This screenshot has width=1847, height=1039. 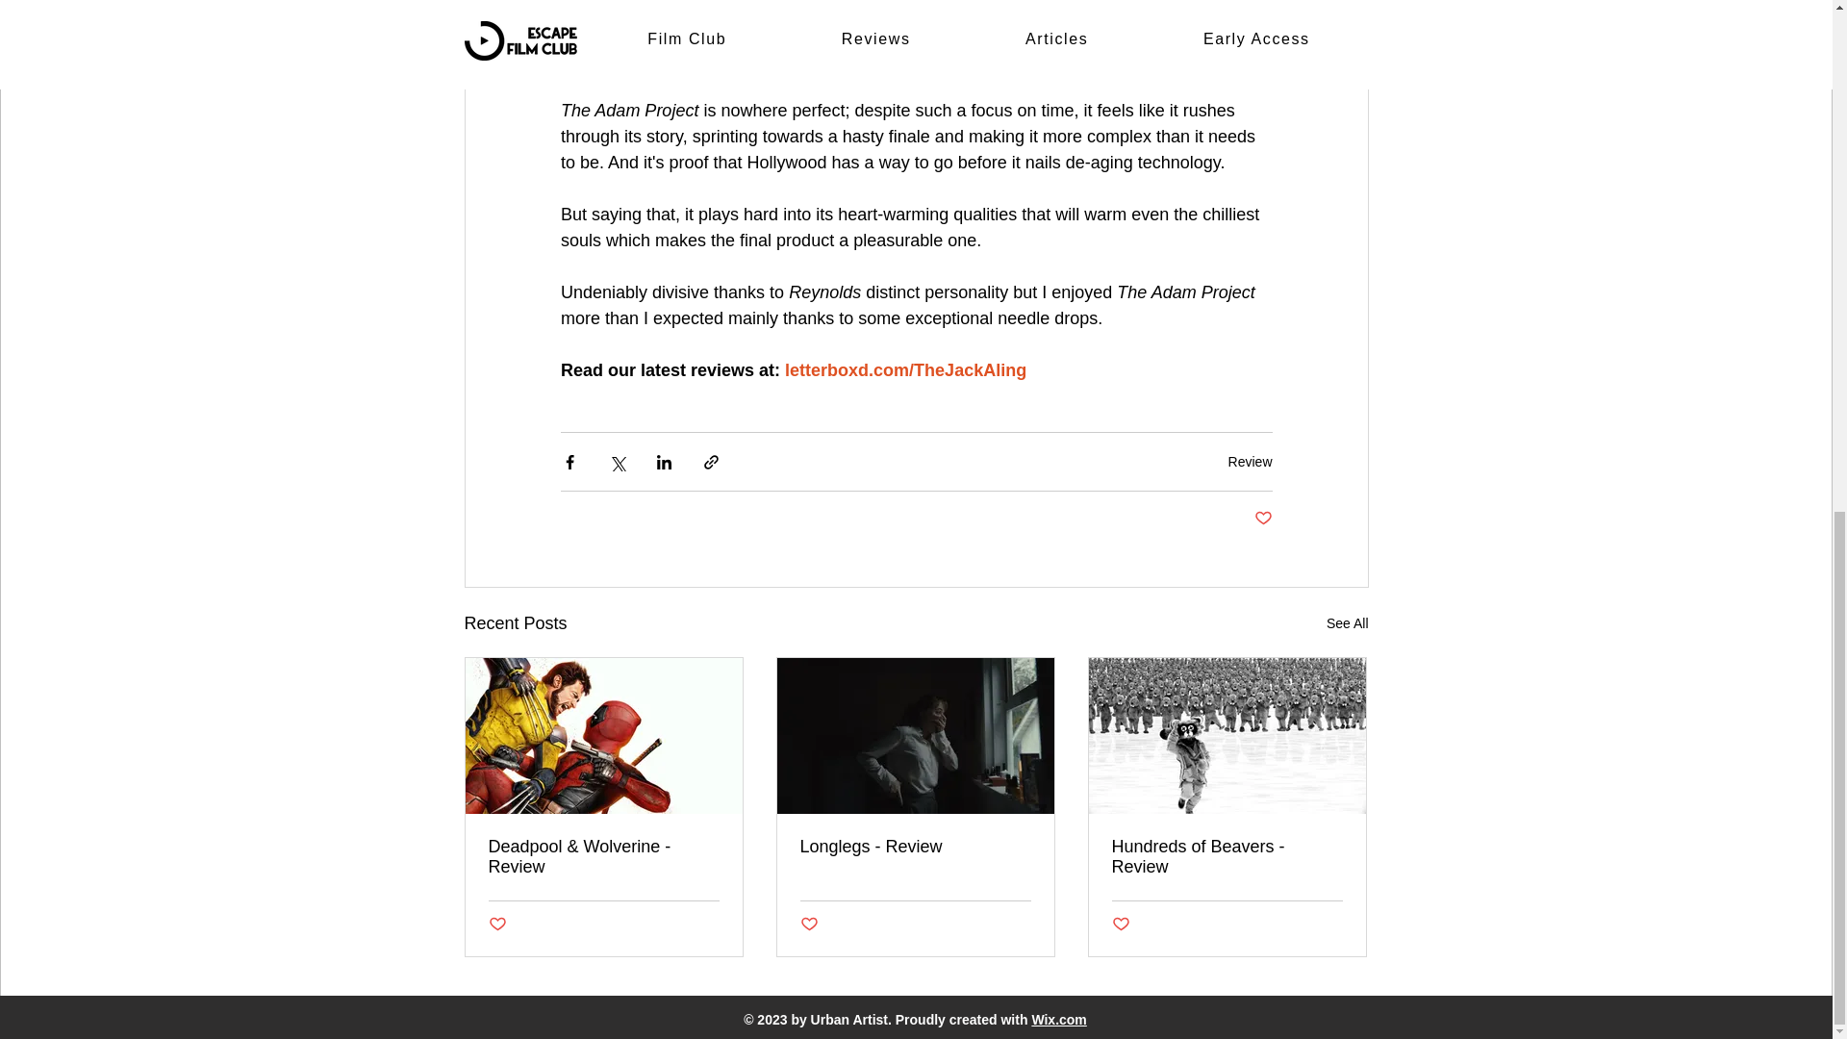 I want to click on See All, so click(x=1347, y=623).